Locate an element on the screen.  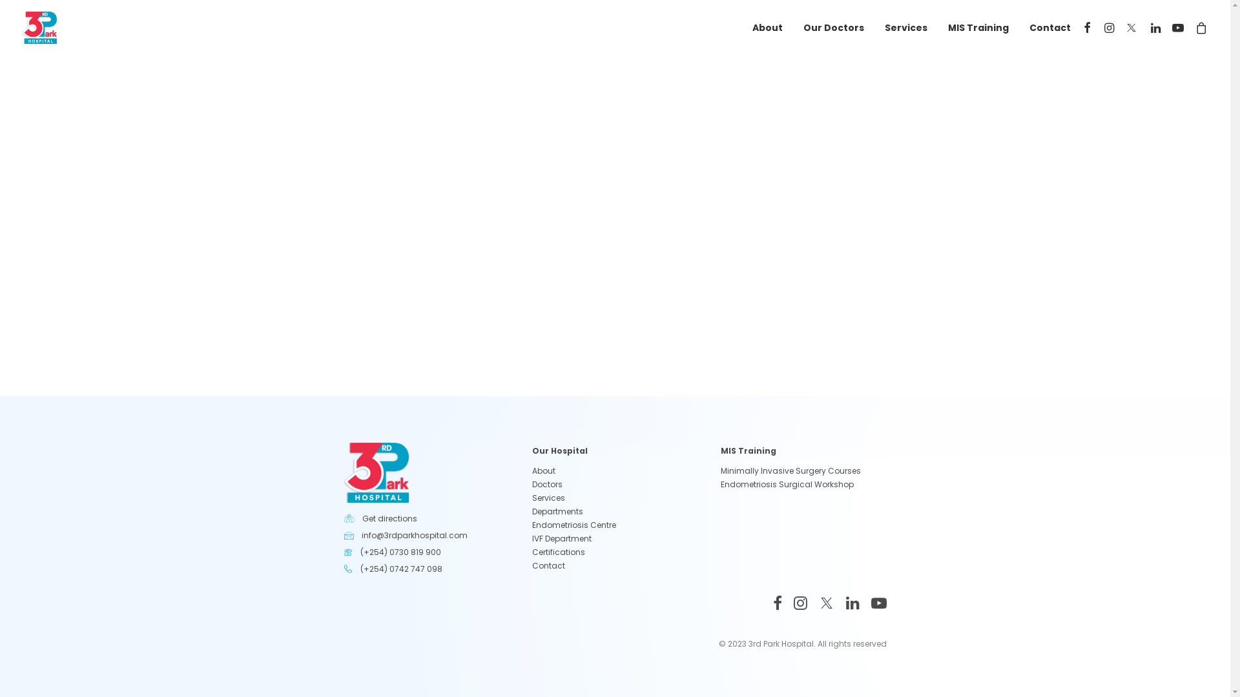
Certifications is located at coordinates (559, 552).